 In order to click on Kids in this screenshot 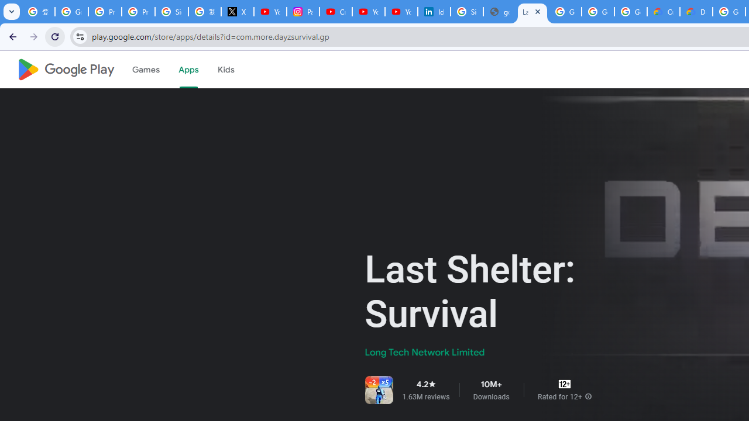, I will do `click(226, 70)`.